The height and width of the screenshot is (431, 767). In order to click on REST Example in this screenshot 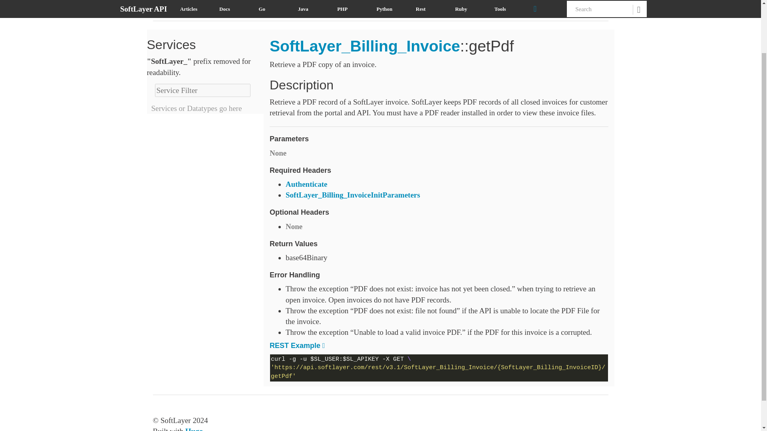, I will do `click(295, 346)`.